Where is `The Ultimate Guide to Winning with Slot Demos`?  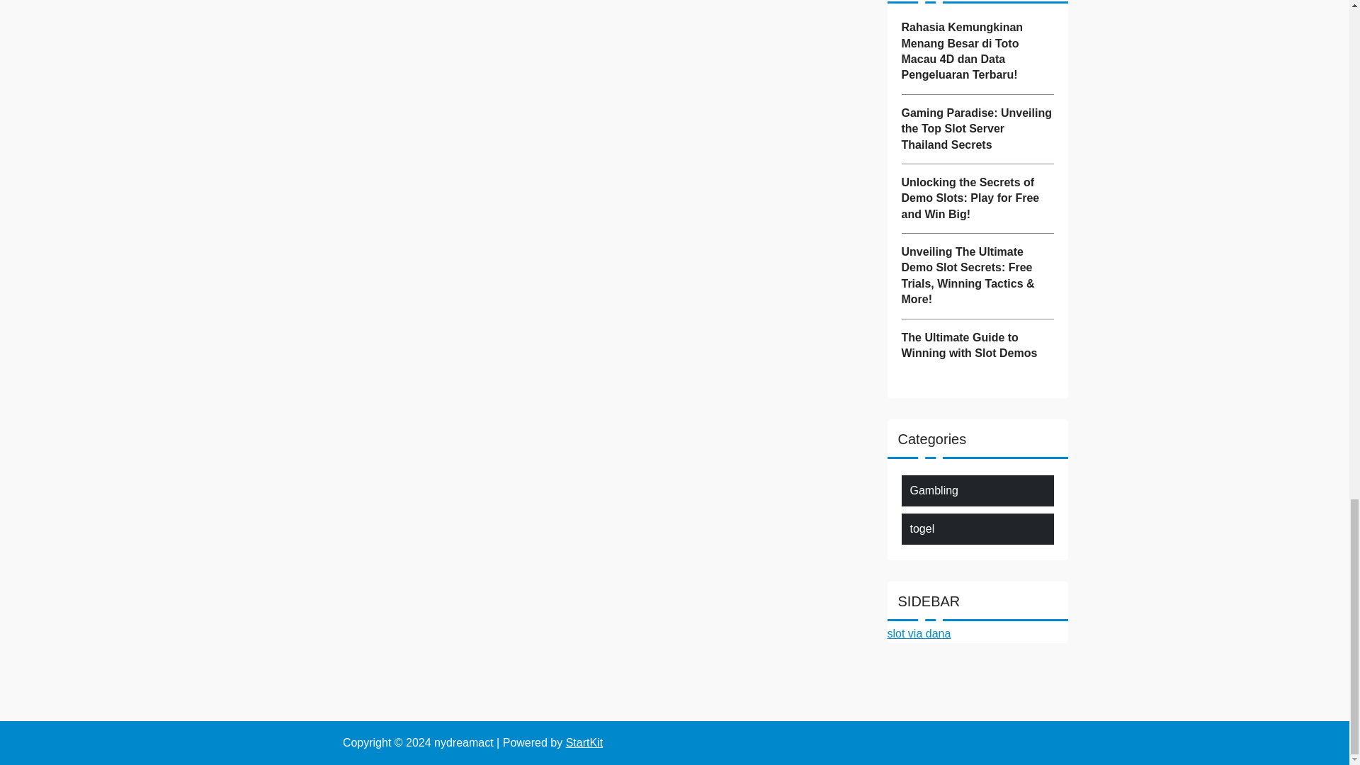
The Ultimate Guide to Winning with Slot Demos is located at coordinates (976, 346).